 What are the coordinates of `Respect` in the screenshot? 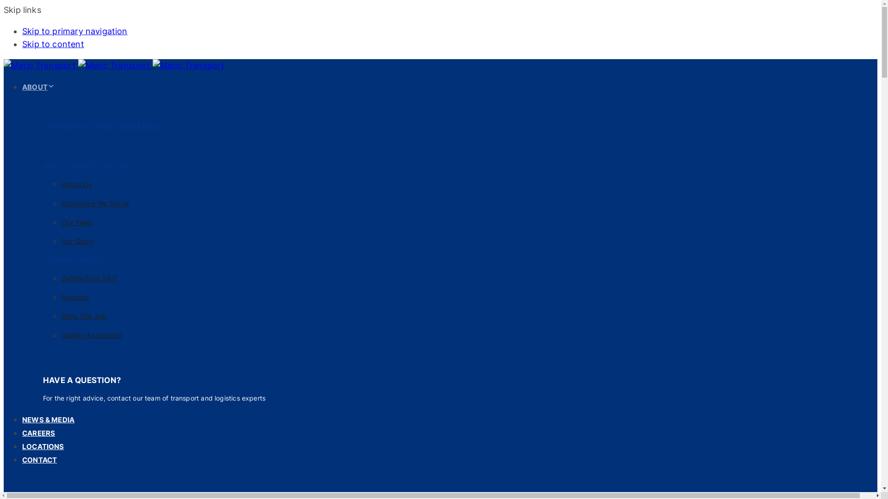 It's located at (75, 298).